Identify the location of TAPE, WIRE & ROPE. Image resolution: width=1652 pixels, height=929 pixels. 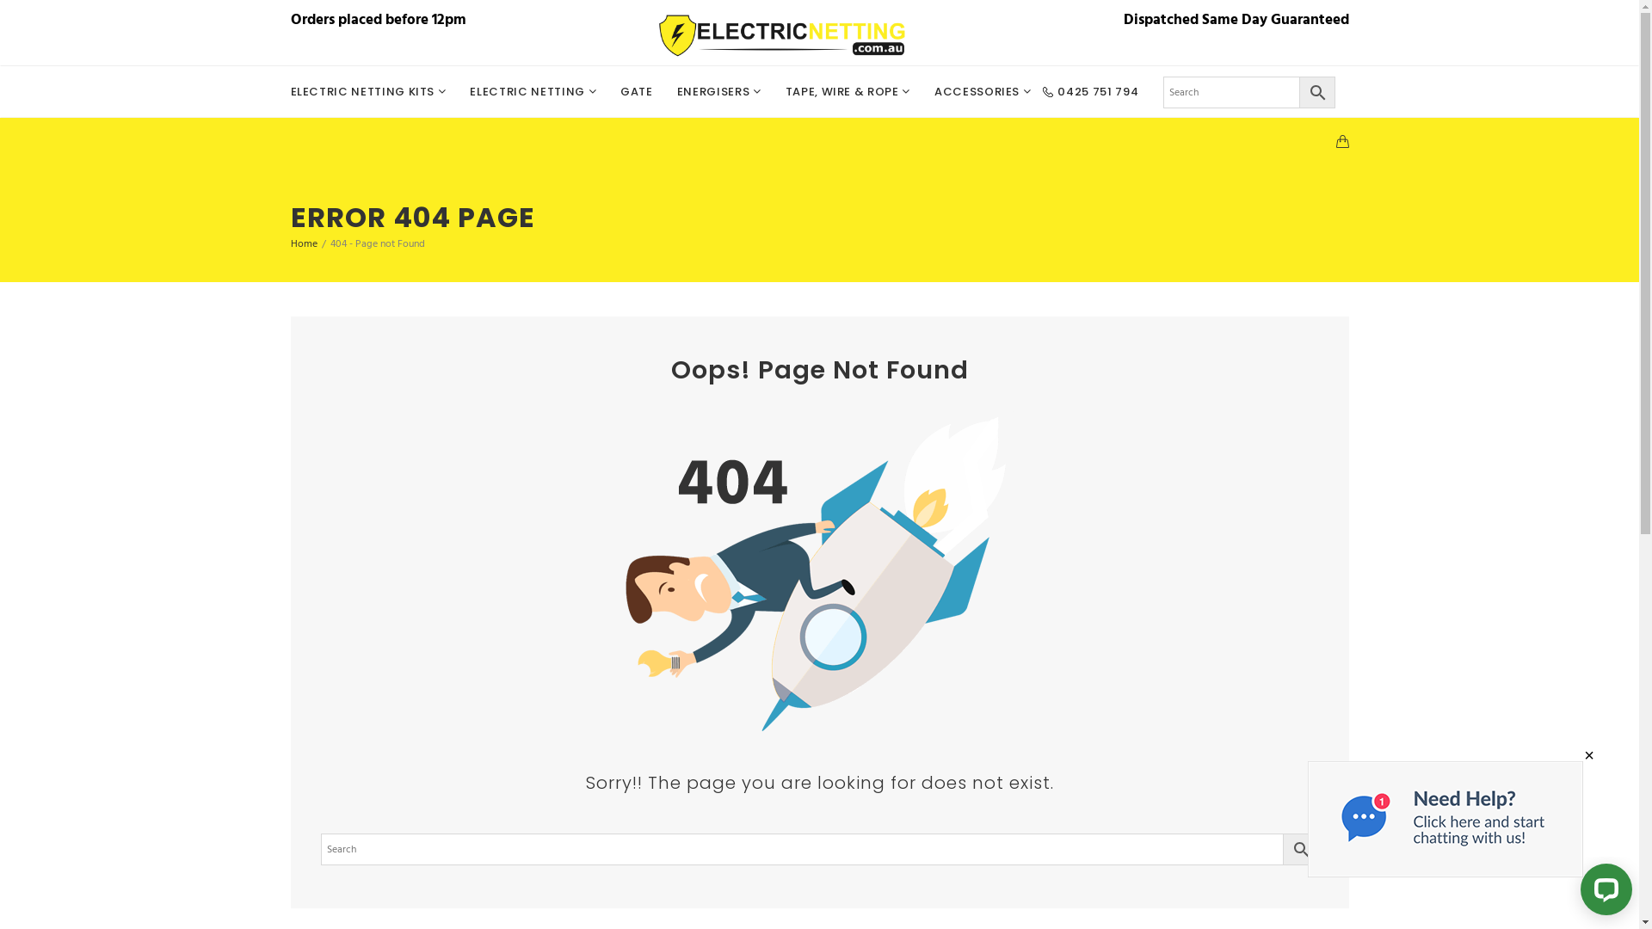
(848, 92).